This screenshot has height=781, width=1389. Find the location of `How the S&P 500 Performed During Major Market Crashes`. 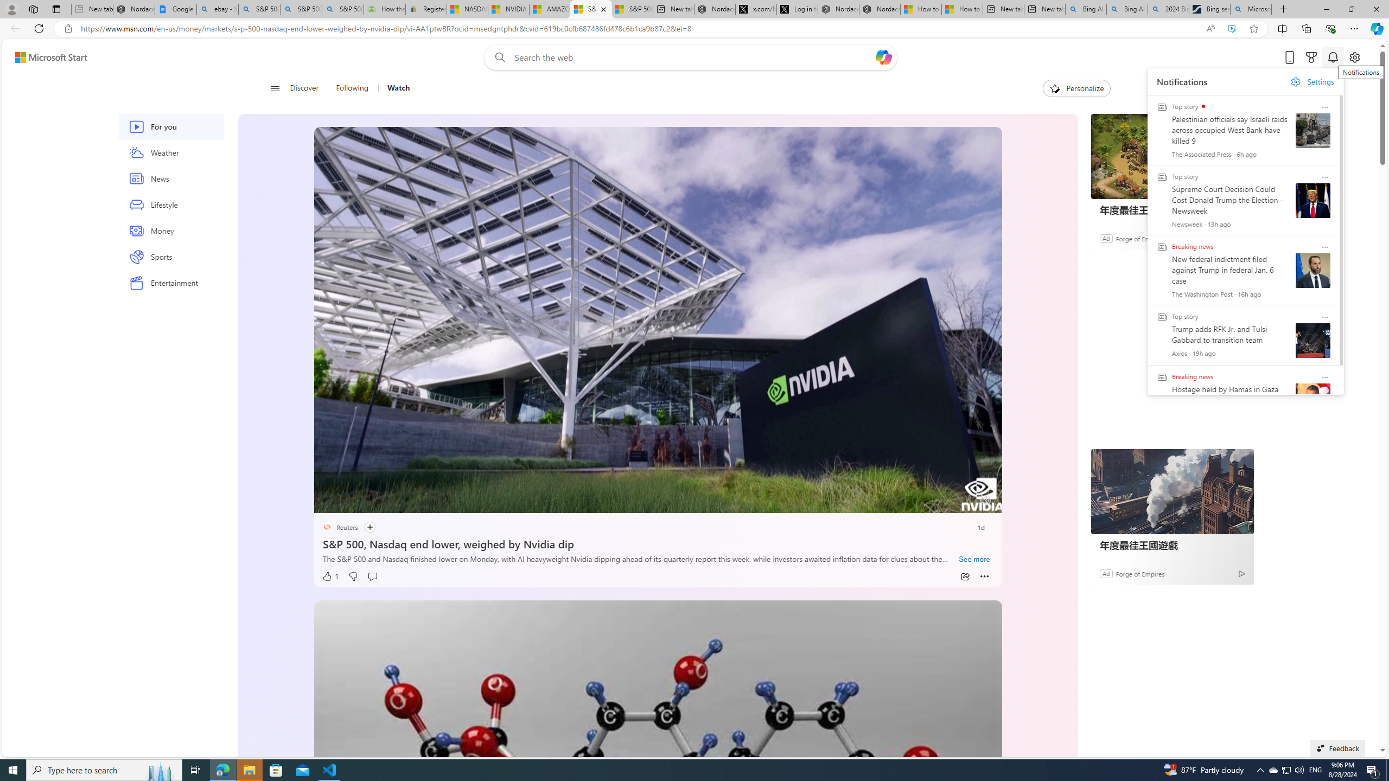

How the S&P 500 Performed During Major Market Crashes is located at coordinates (385, 9).